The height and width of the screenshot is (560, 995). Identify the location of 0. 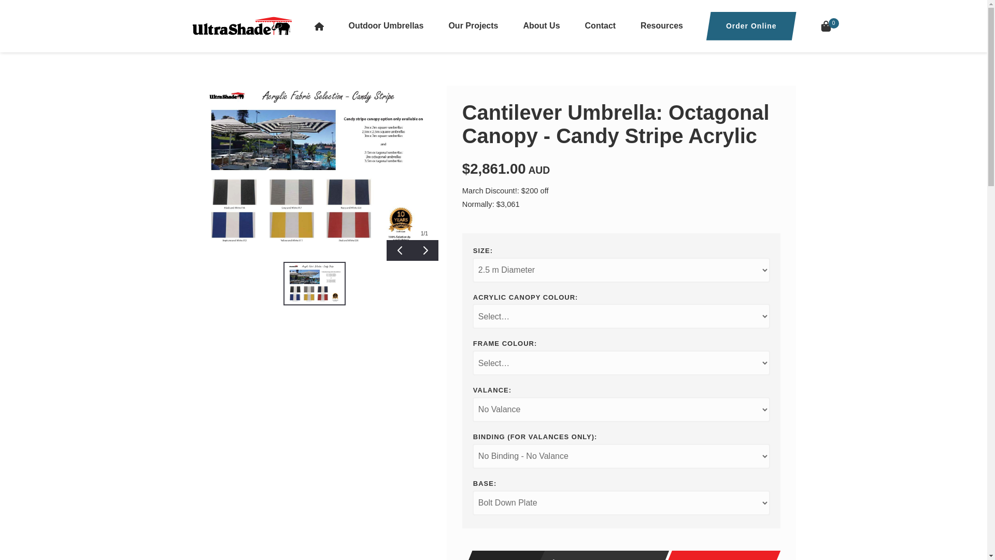
(826, 26).